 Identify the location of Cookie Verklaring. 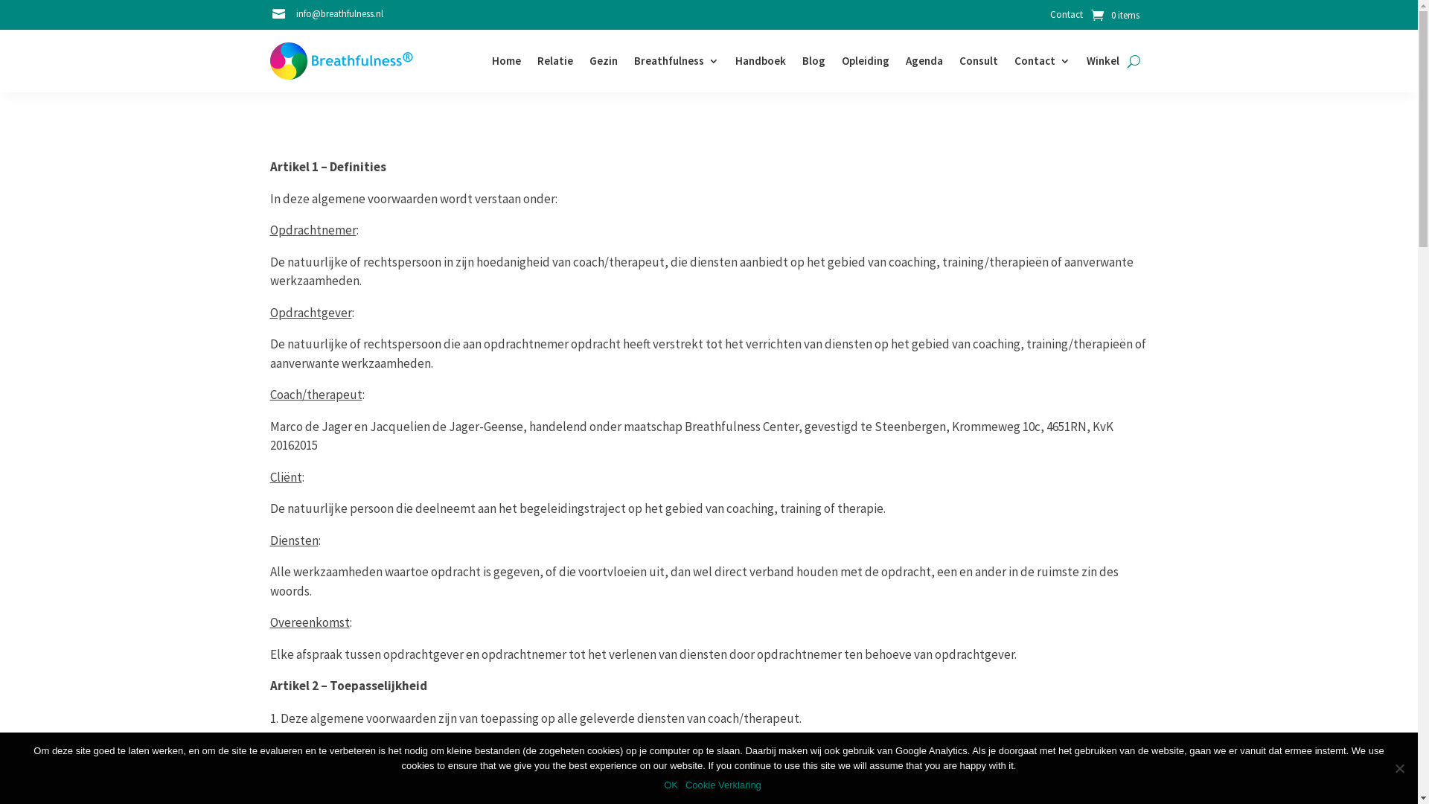
(723, 785).